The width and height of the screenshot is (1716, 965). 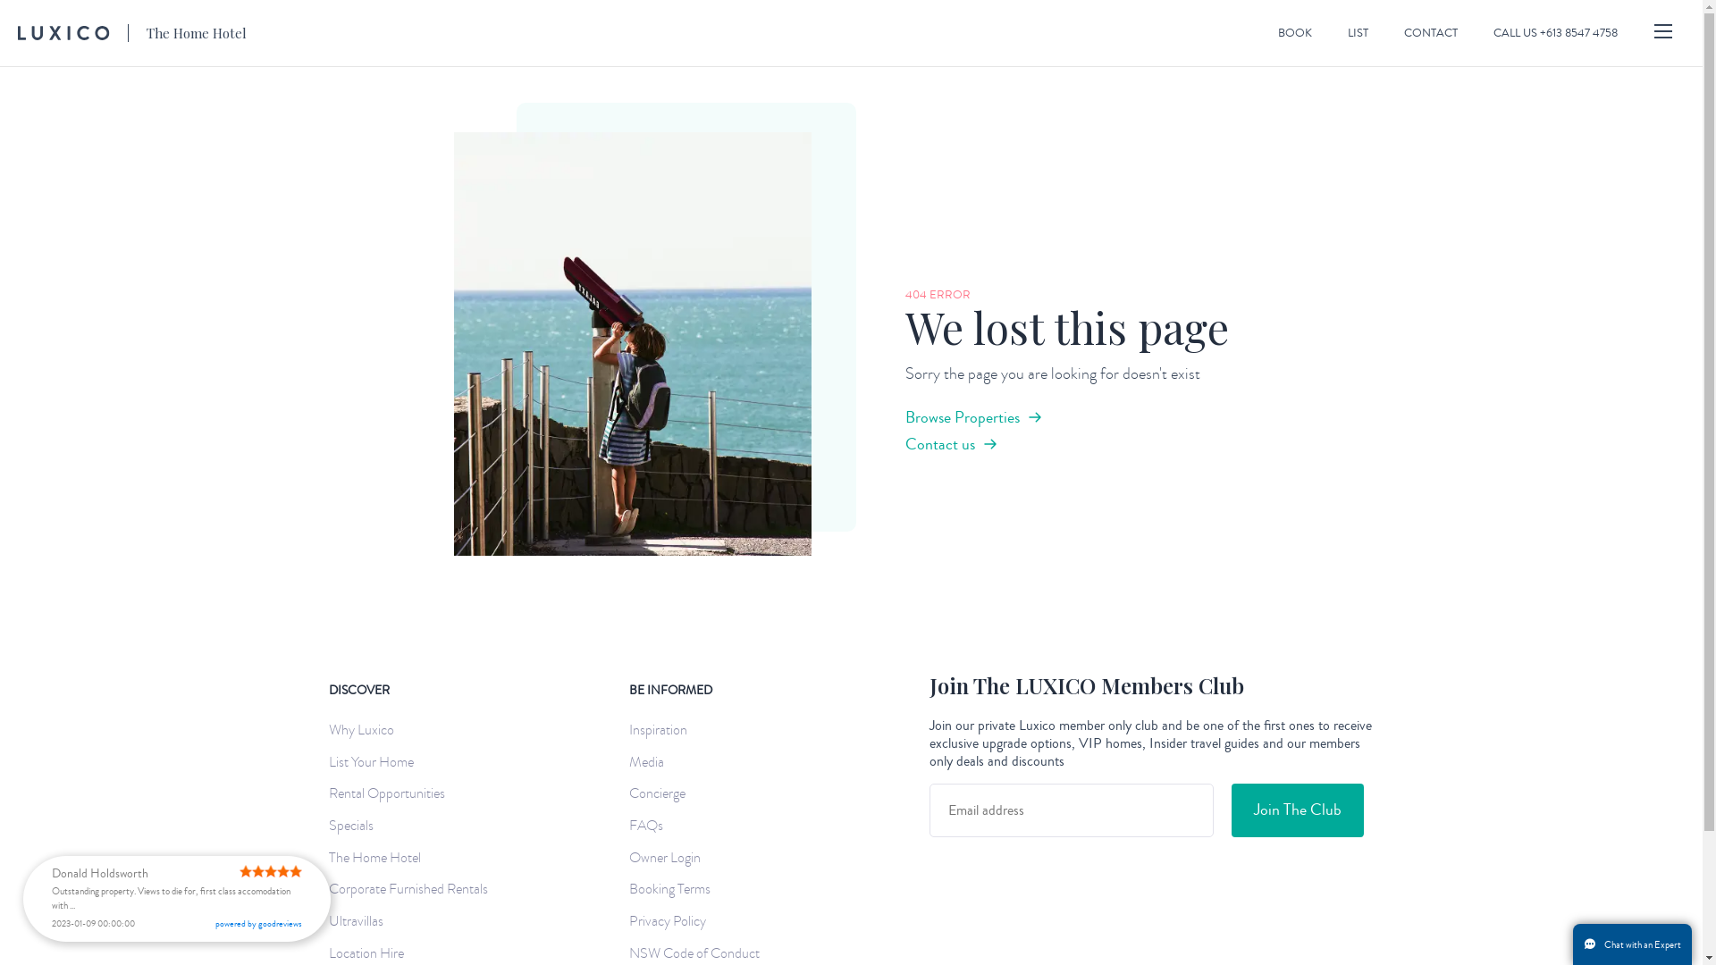 What do you see at coordinates (1298, 810) in the screenshot?
I see `Join The Club` at bounding box center [1298, 810].